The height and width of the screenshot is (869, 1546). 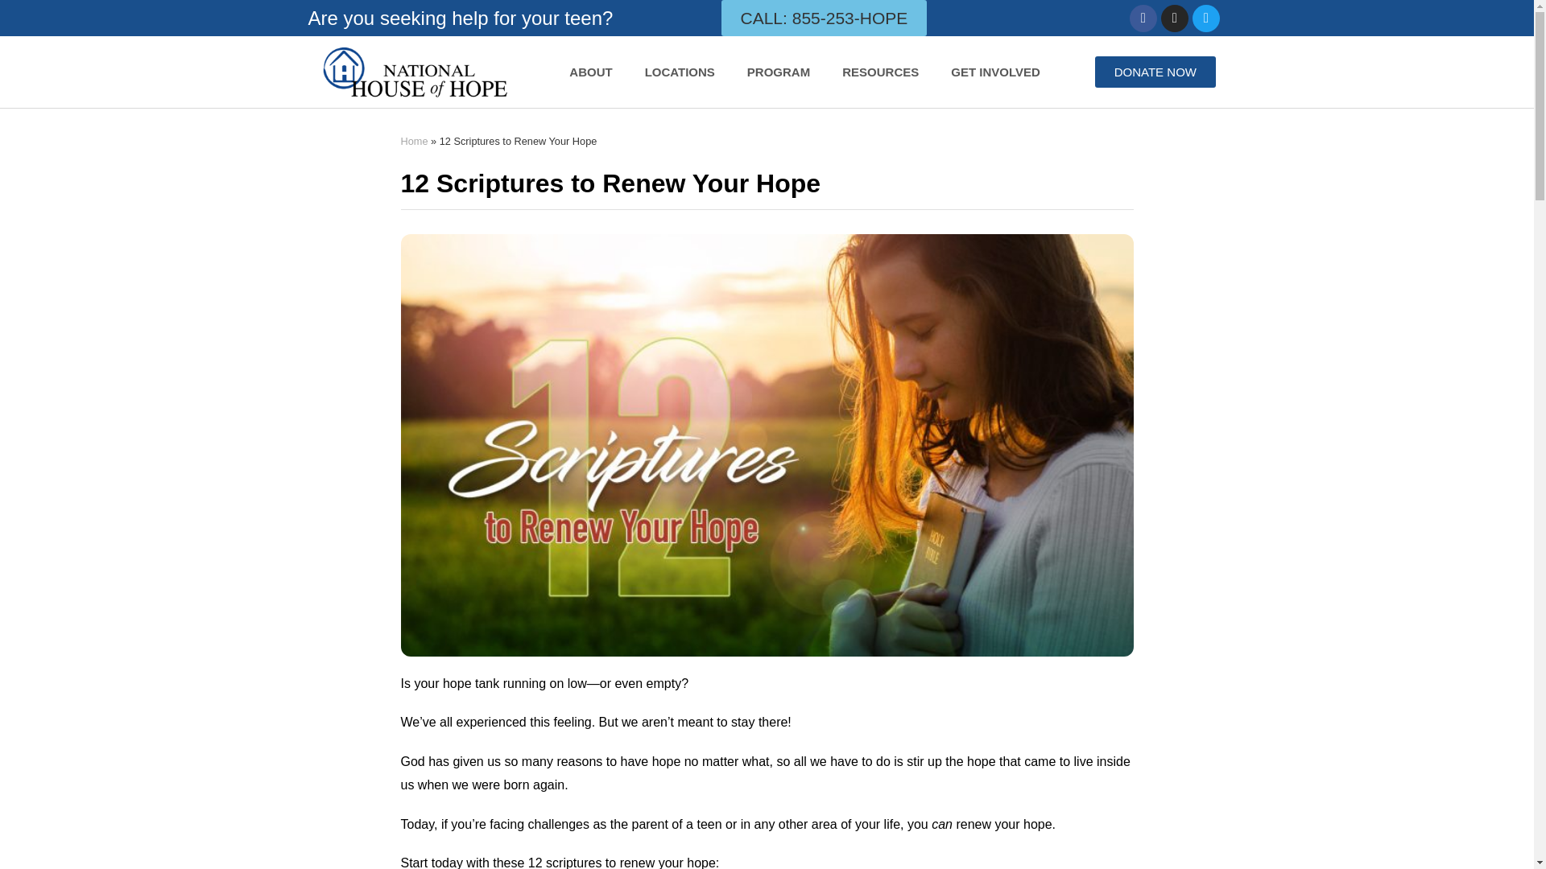 I want to click on RESOURCES, so click(x=880, y=72).